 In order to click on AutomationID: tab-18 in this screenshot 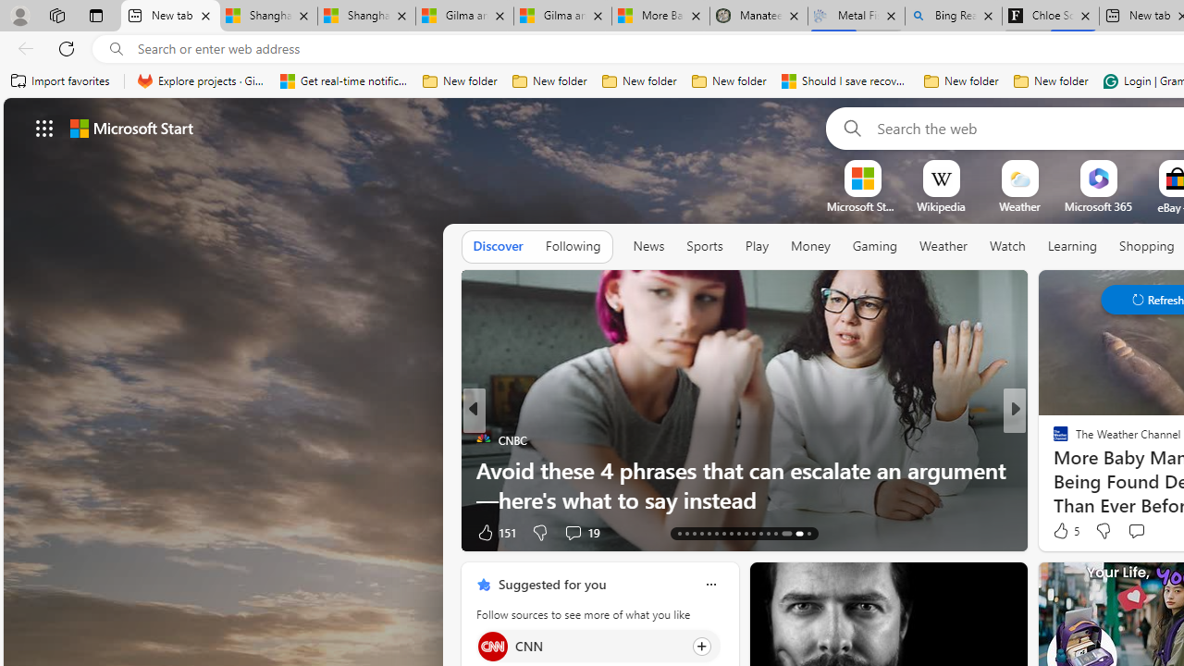, I will do `click(716, 533)`.